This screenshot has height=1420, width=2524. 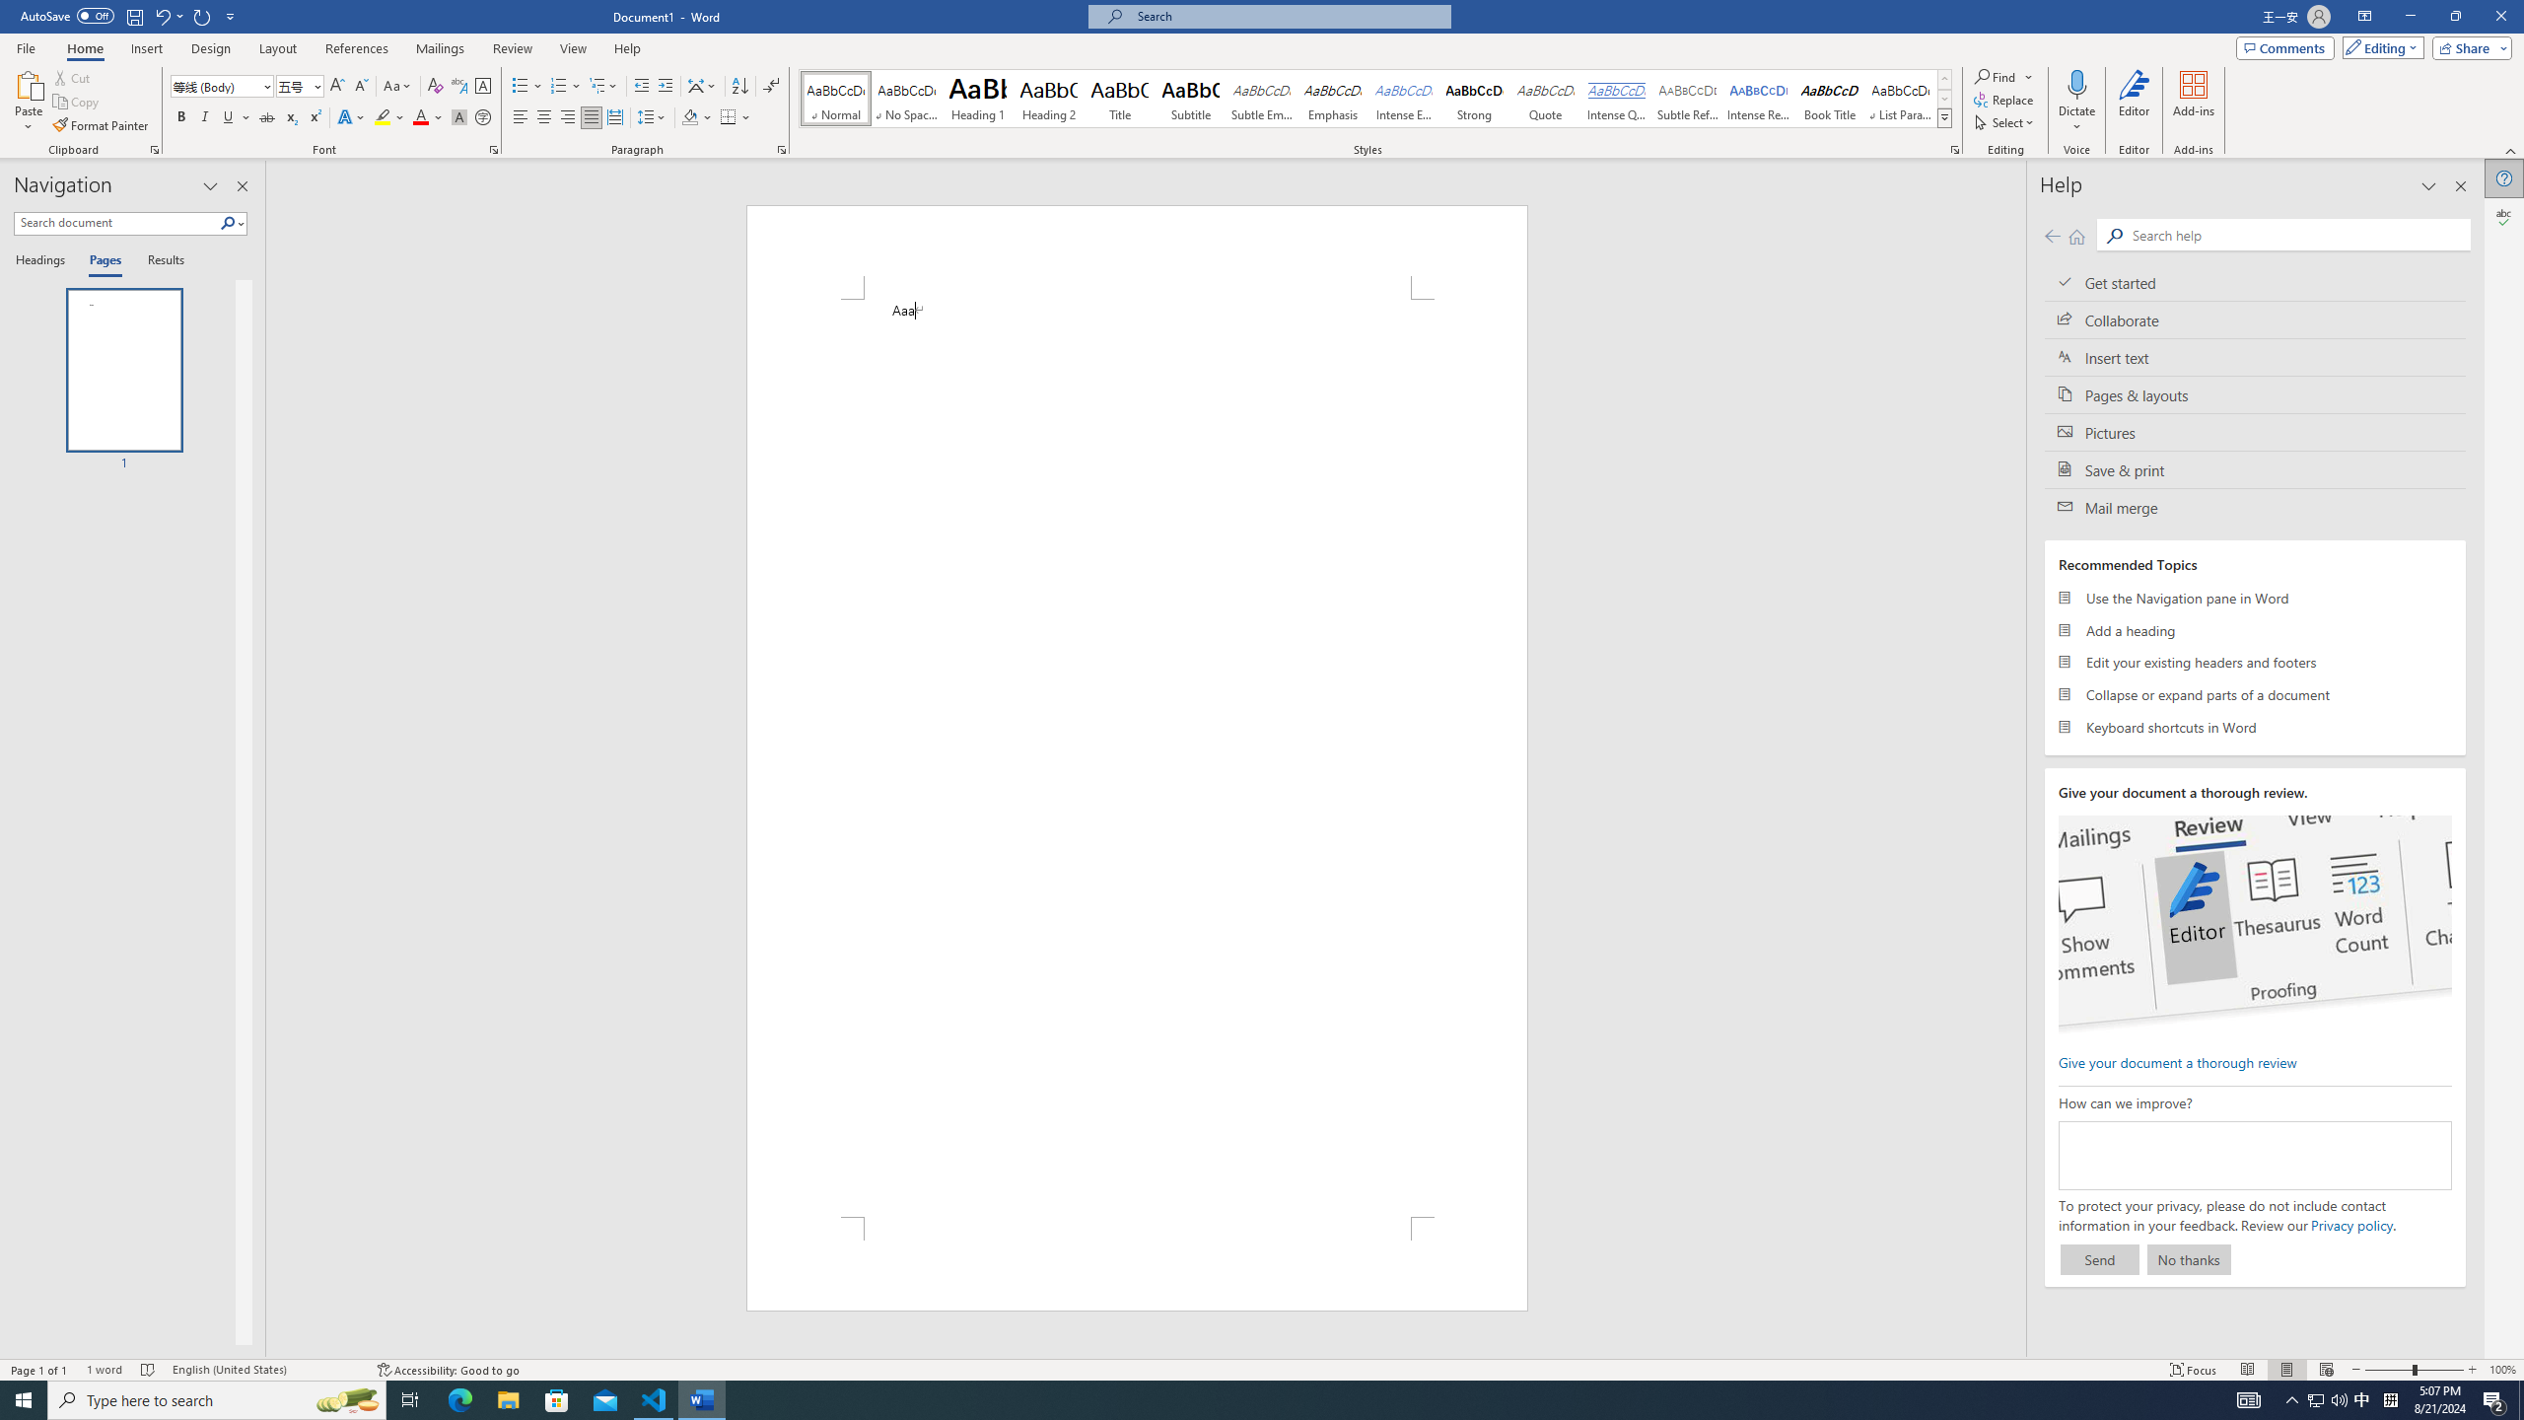 I want to click on Font Color Red, so click(x=420, y=118).